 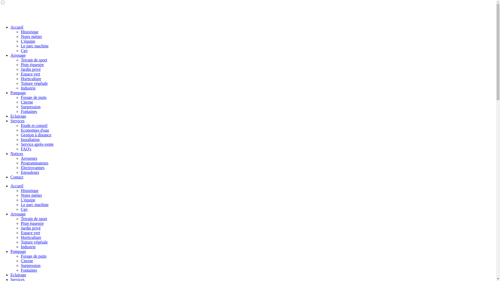 What do you see at coordinates (28, 88) in the screenshot?
I see `Industrie` at bounding box center [28, 88].